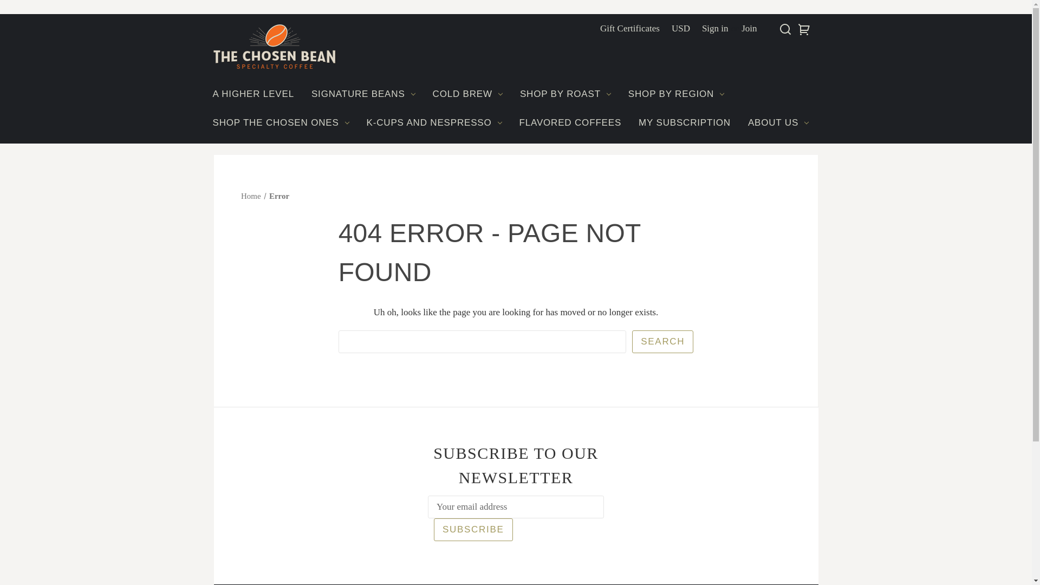  What do you see at coordinates (663, 342) in the screenshot?
I see `Search` at bounding box center [663, 342].